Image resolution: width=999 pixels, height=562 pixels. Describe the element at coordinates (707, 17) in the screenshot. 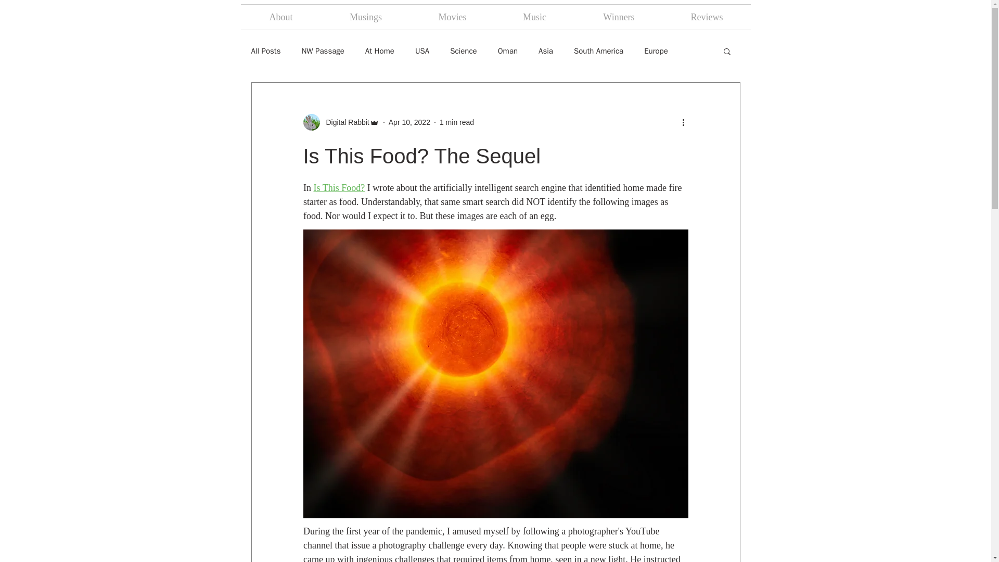

I see `Reviews` at that location.